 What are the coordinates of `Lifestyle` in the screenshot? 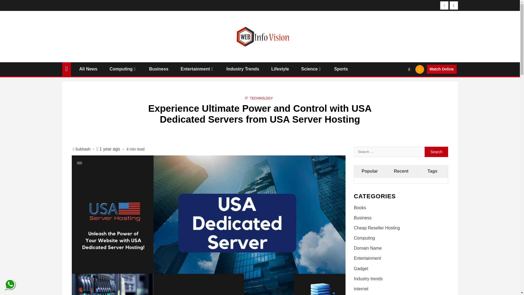 It's located at (280, 69).